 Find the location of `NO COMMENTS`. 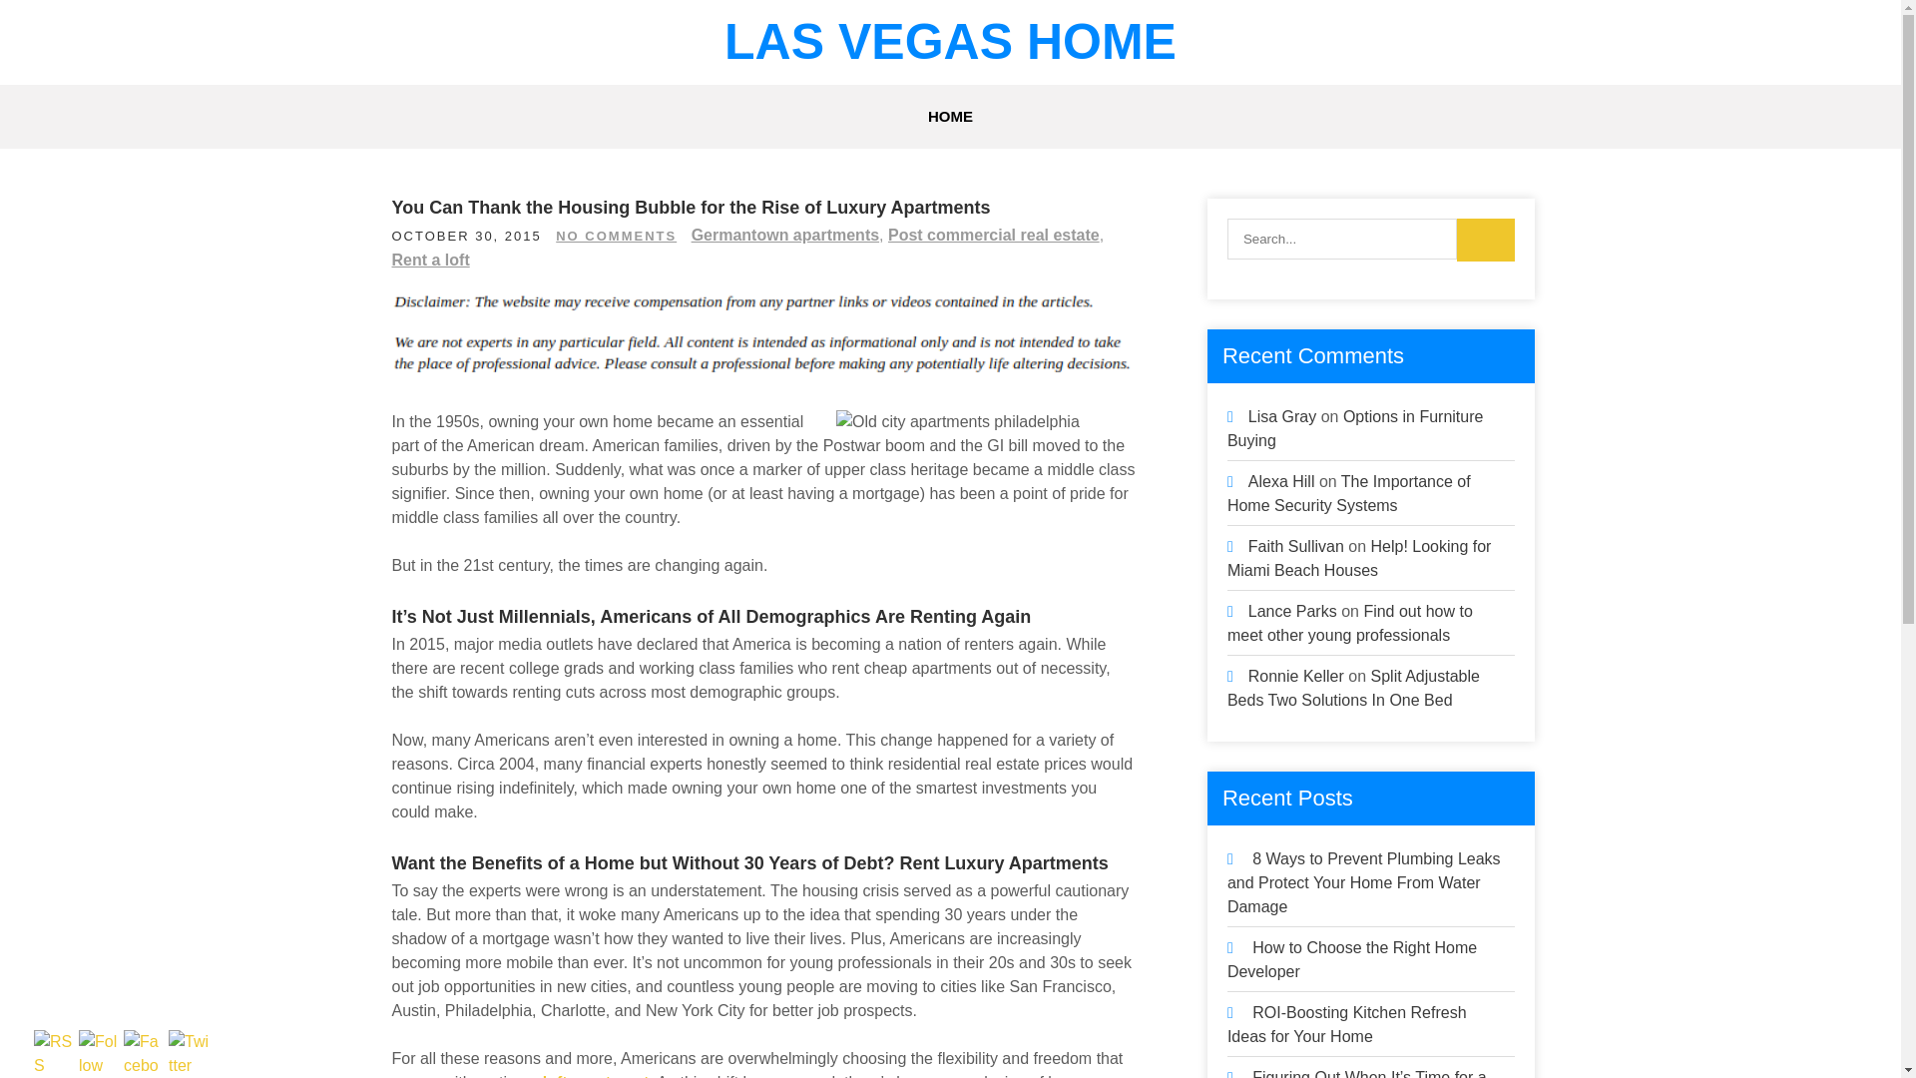

NO COMMENTS is located at coordinates (615, 236).